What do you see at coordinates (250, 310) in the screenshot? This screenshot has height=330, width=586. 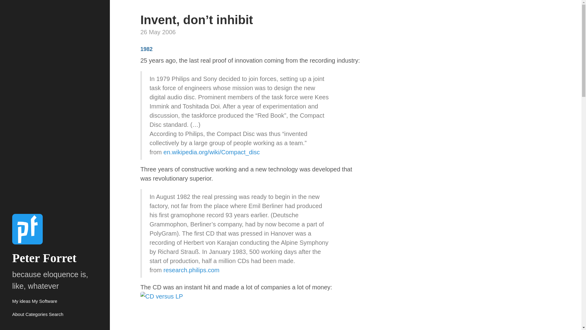 I see `Photo Sharing` at bounding box center [250, 310].